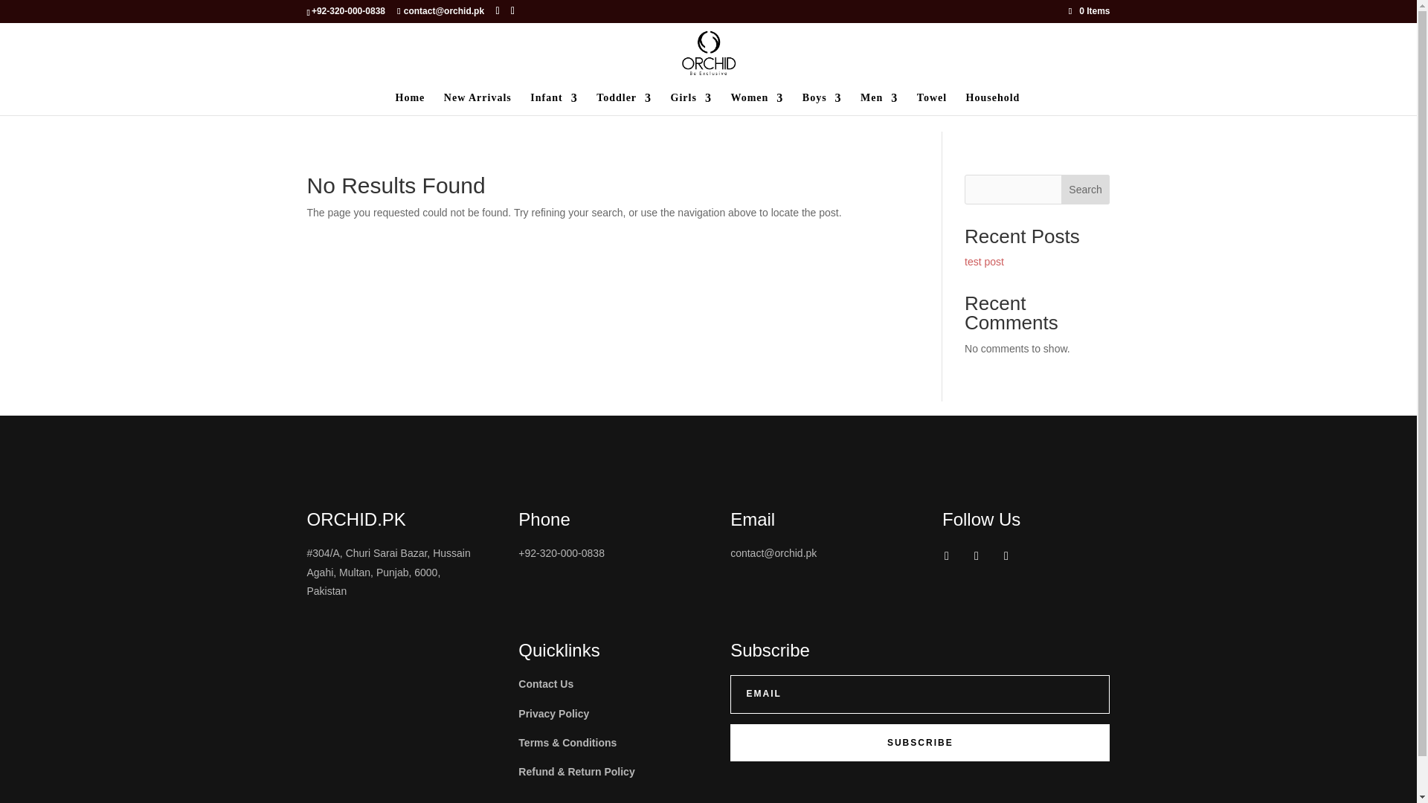  Describe the element at coordinates (976, 556) in the screenshot. I see `Follow on Instagram` at that location.